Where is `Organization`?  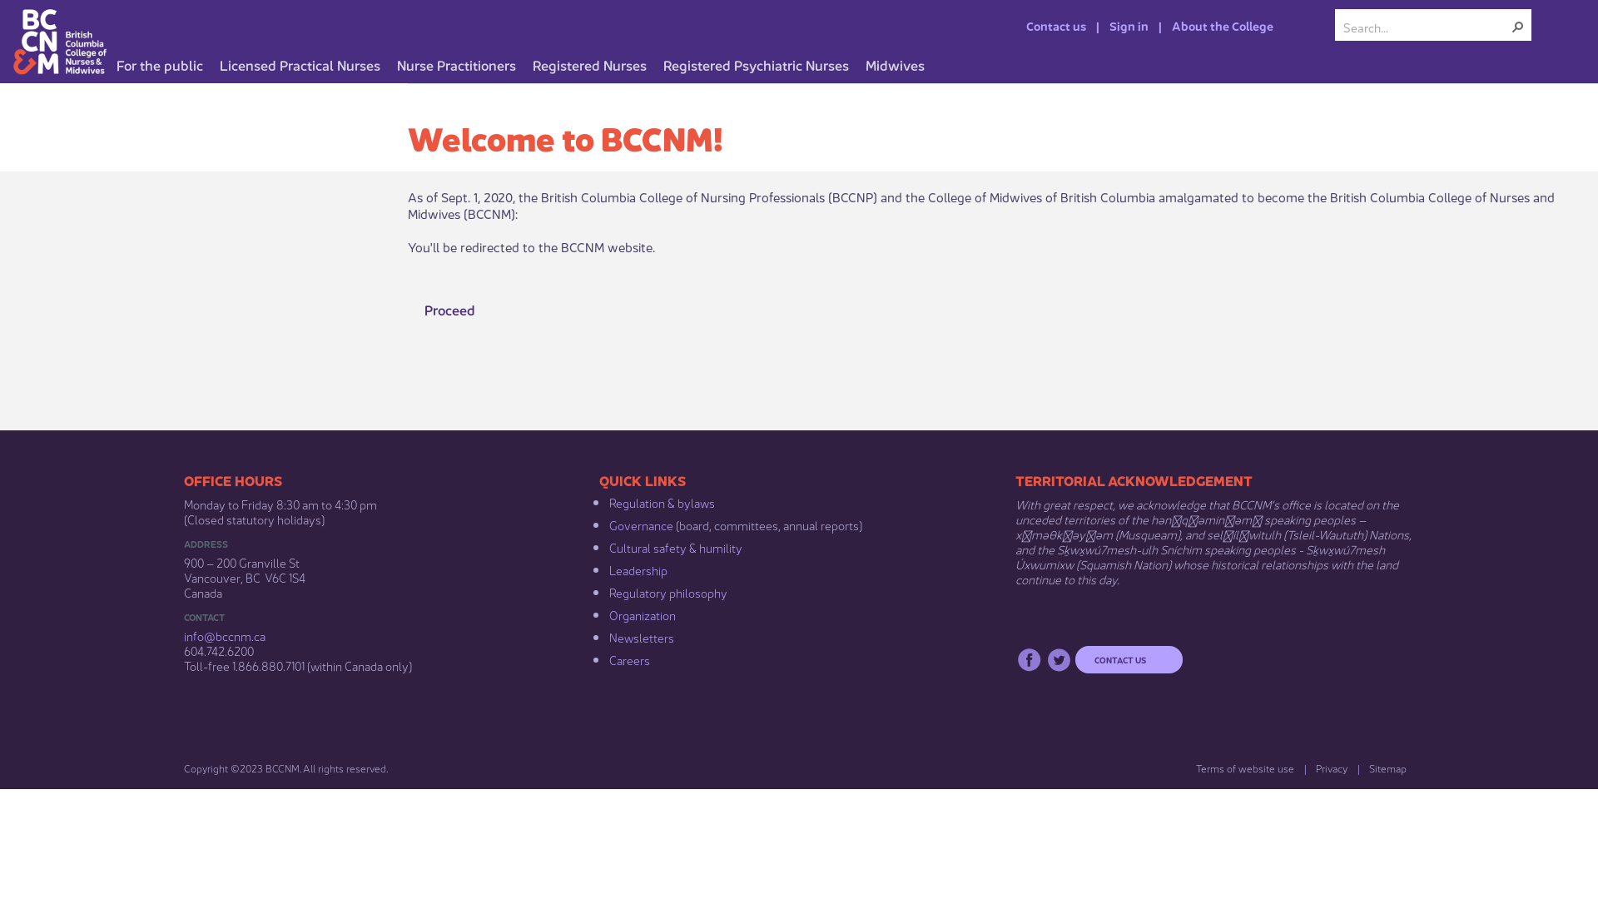
Organization is located at coordinates (643, 614).